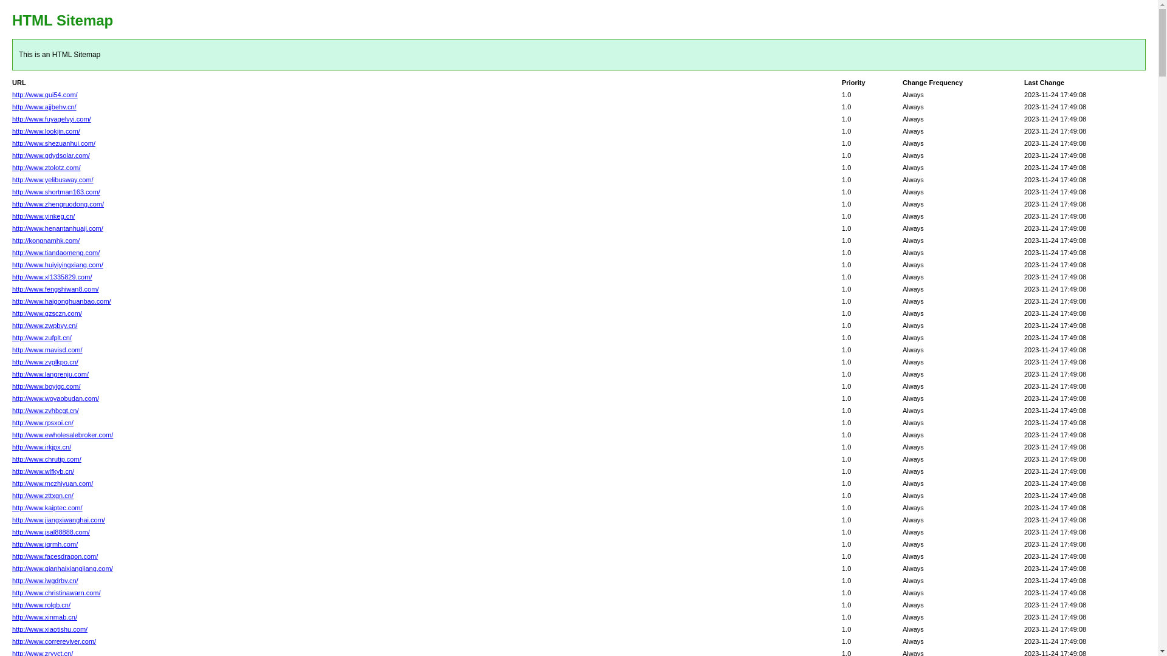 The height and width of the screenshot is (656, 1167). What do you see at coordinates (47, 459) in the screenshot?
I see `http://www.chrutip.com/` at bounding box center [47, 459].